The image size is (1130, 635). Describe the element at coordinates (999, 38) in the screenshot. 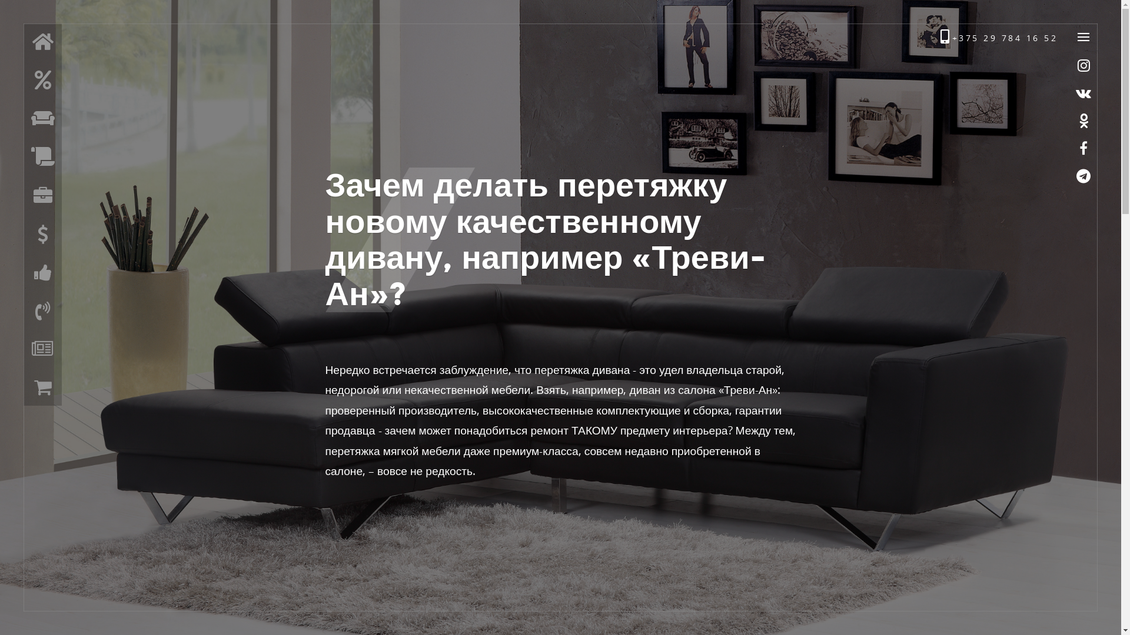

I see `+375 29 784 16 52` at that location.